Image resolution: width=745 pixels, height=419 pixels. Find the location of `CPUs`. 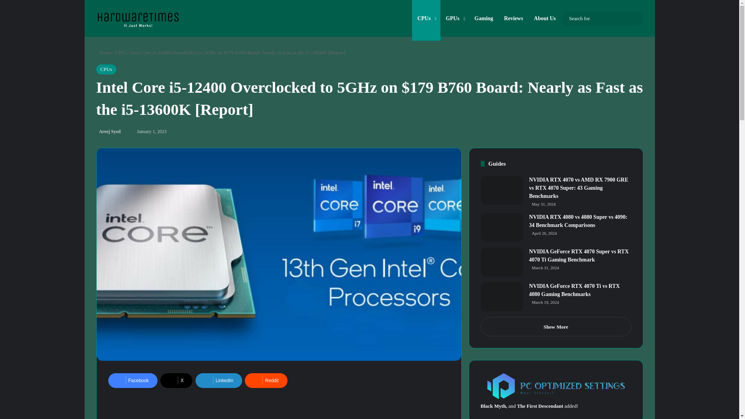

CPUs is located at coordinates (106, 69).